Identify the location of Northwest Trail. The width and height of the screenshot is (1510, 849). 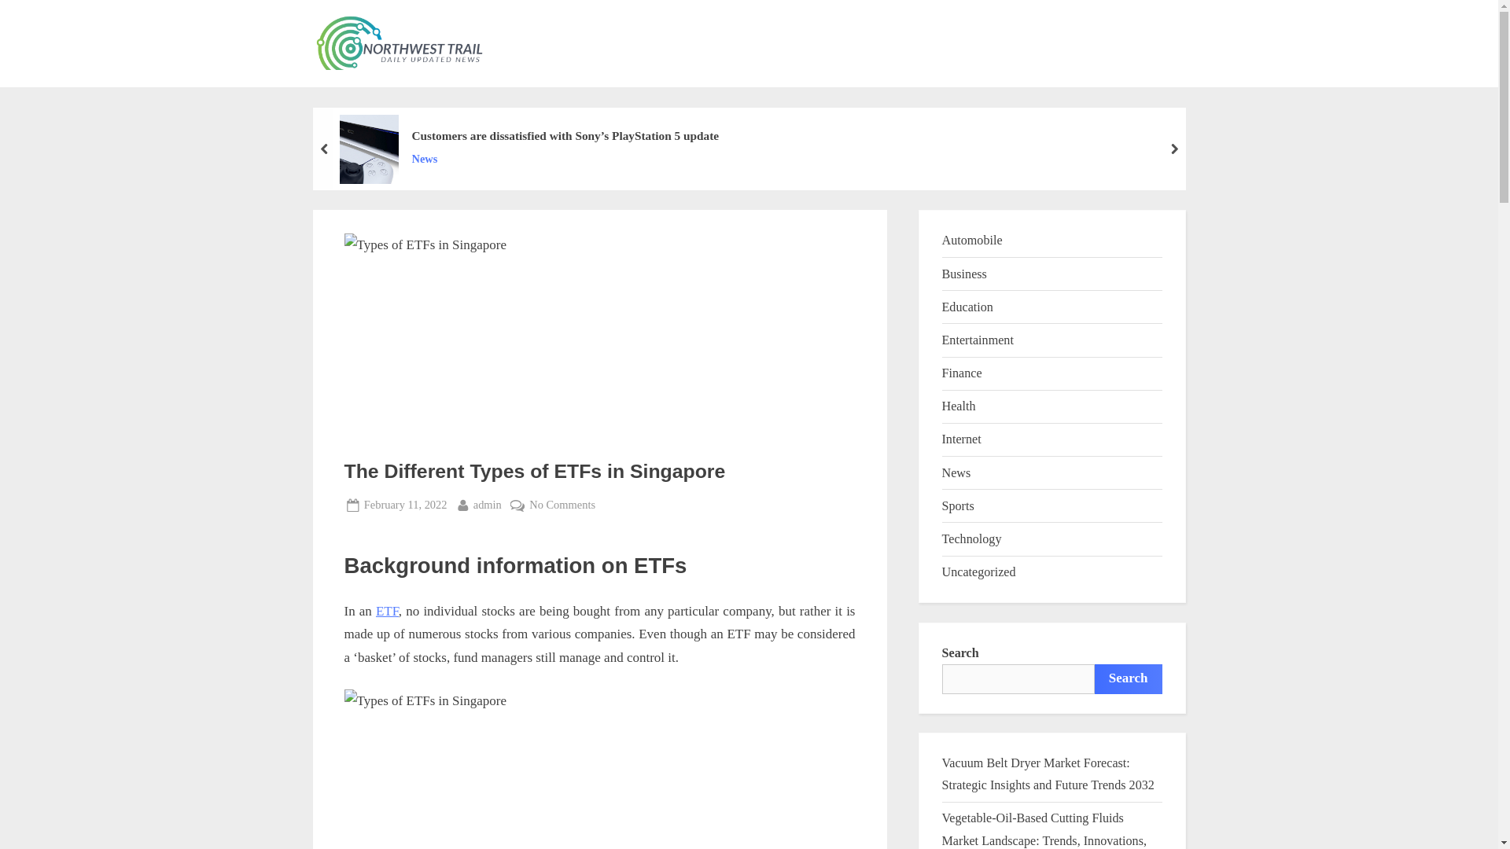
(577, 57).